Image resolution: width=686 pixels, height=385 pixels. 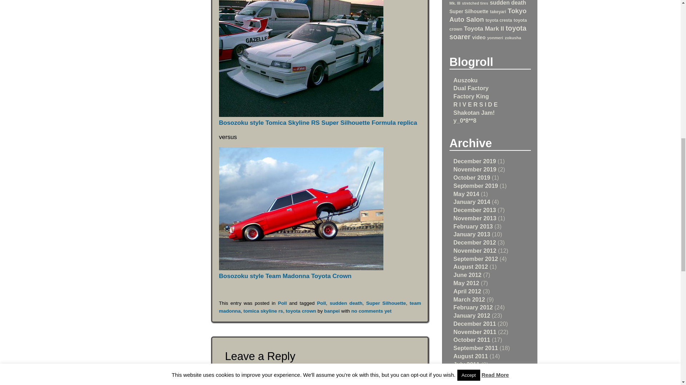 What do you see at coordinates (489, 3) in the screenshot?
I see `SSR Mk. III` at bounding box center [489, 3].